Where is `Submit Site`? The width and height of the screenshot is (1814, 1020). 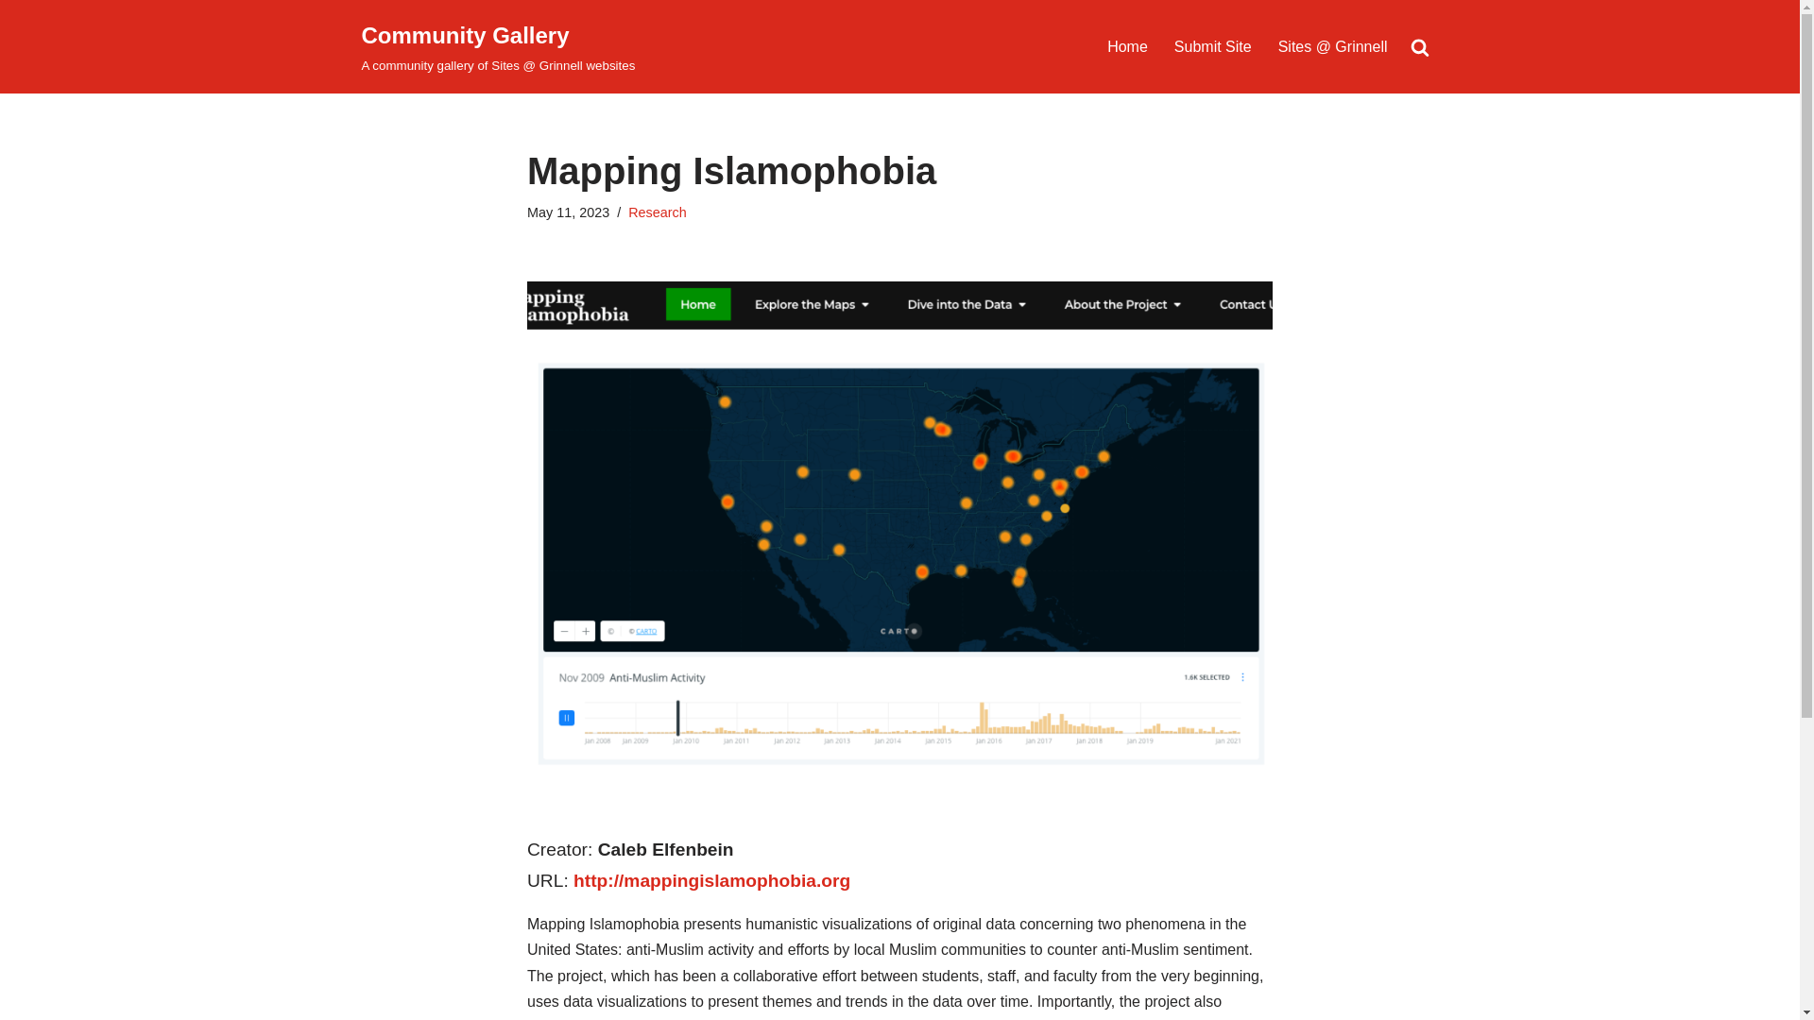
Submit Site is located at coordinates (1212, 45).